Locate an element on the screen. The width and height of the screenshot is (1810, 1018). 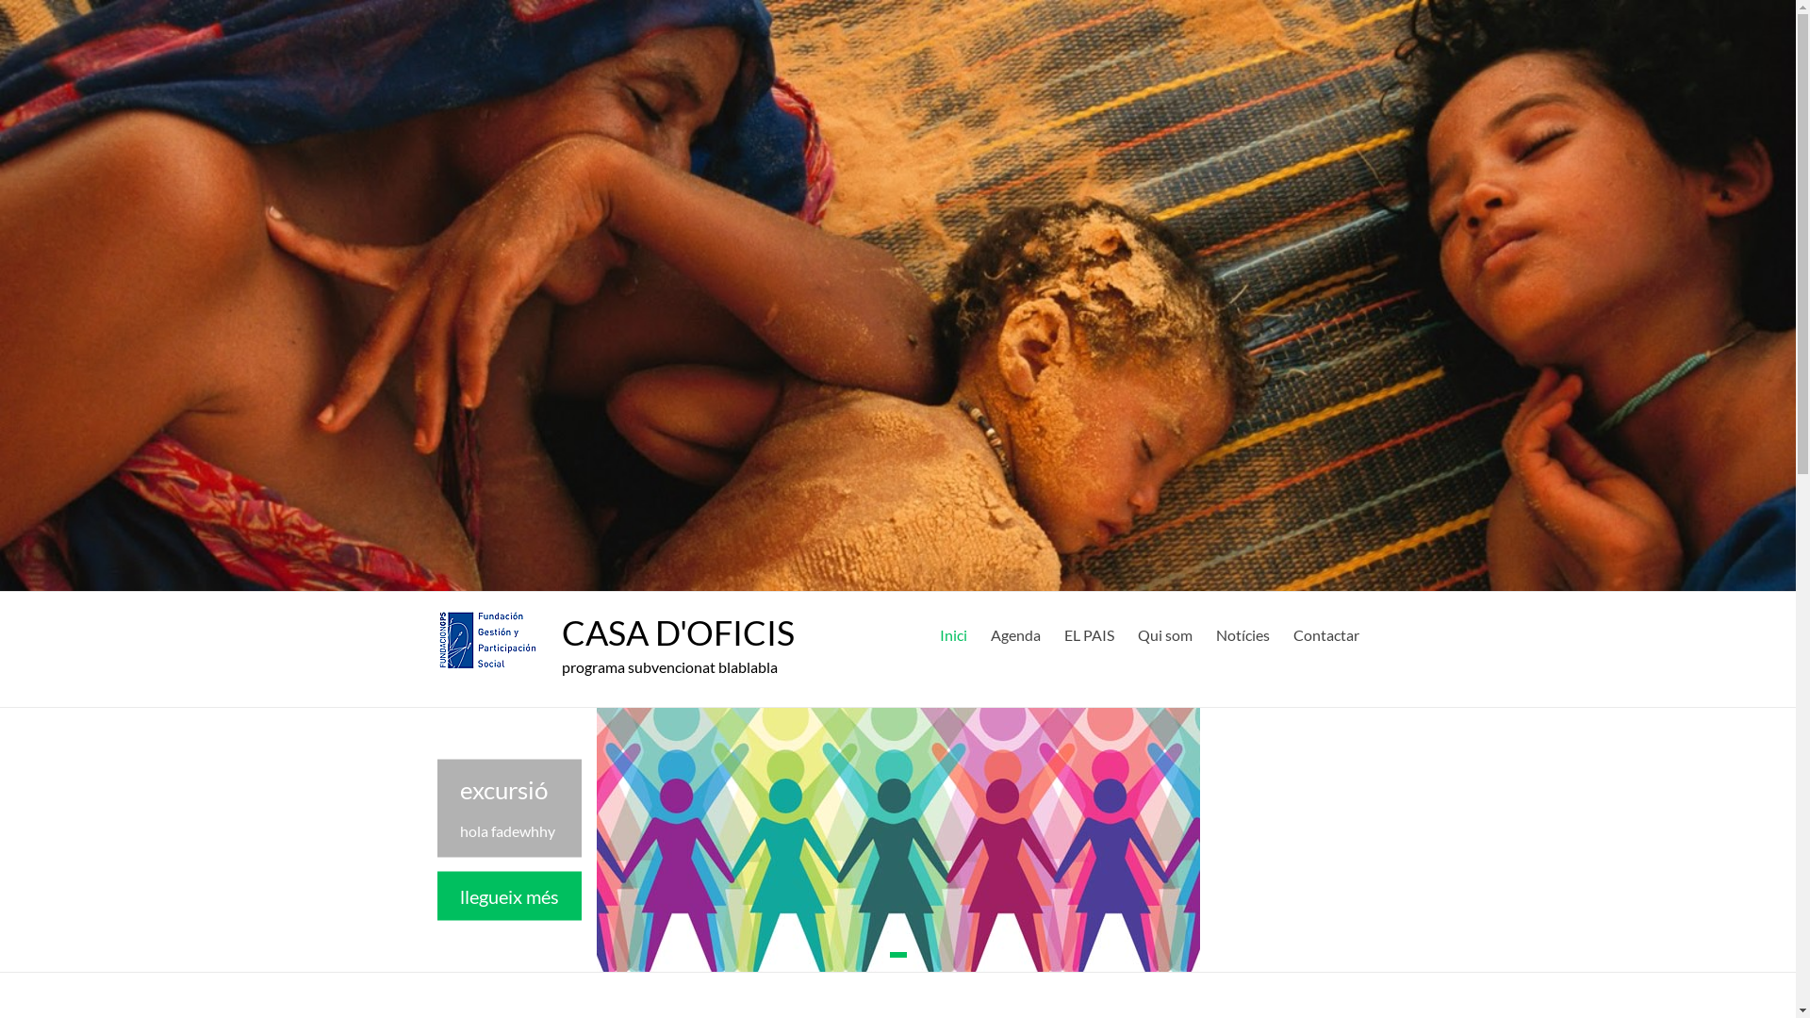
Agenda is located at coordinates (1014, 632).